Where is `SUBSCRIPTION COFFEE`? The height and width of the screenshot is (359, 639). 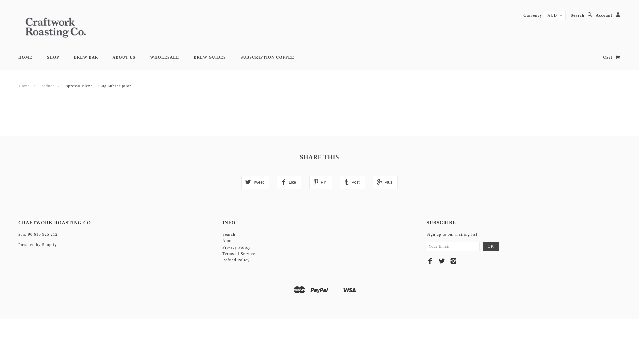 SUBSCRIPTION COFFEE is located at coordinates (268, 57).